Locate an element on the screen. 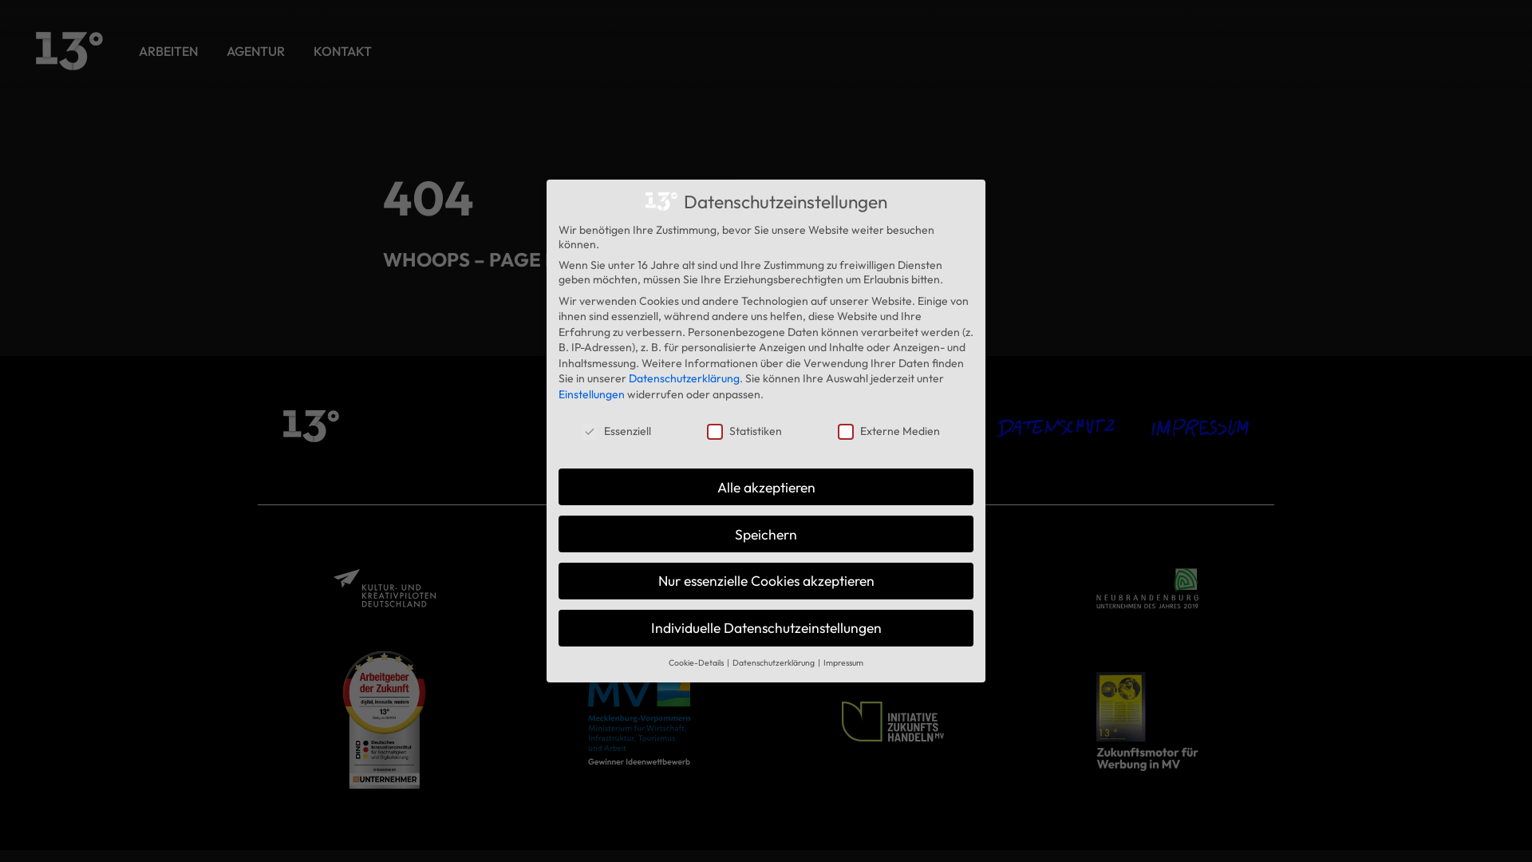 This screenshot has height=862, width=1532. Alle akzeptieren is located at coordinates (766, 487).